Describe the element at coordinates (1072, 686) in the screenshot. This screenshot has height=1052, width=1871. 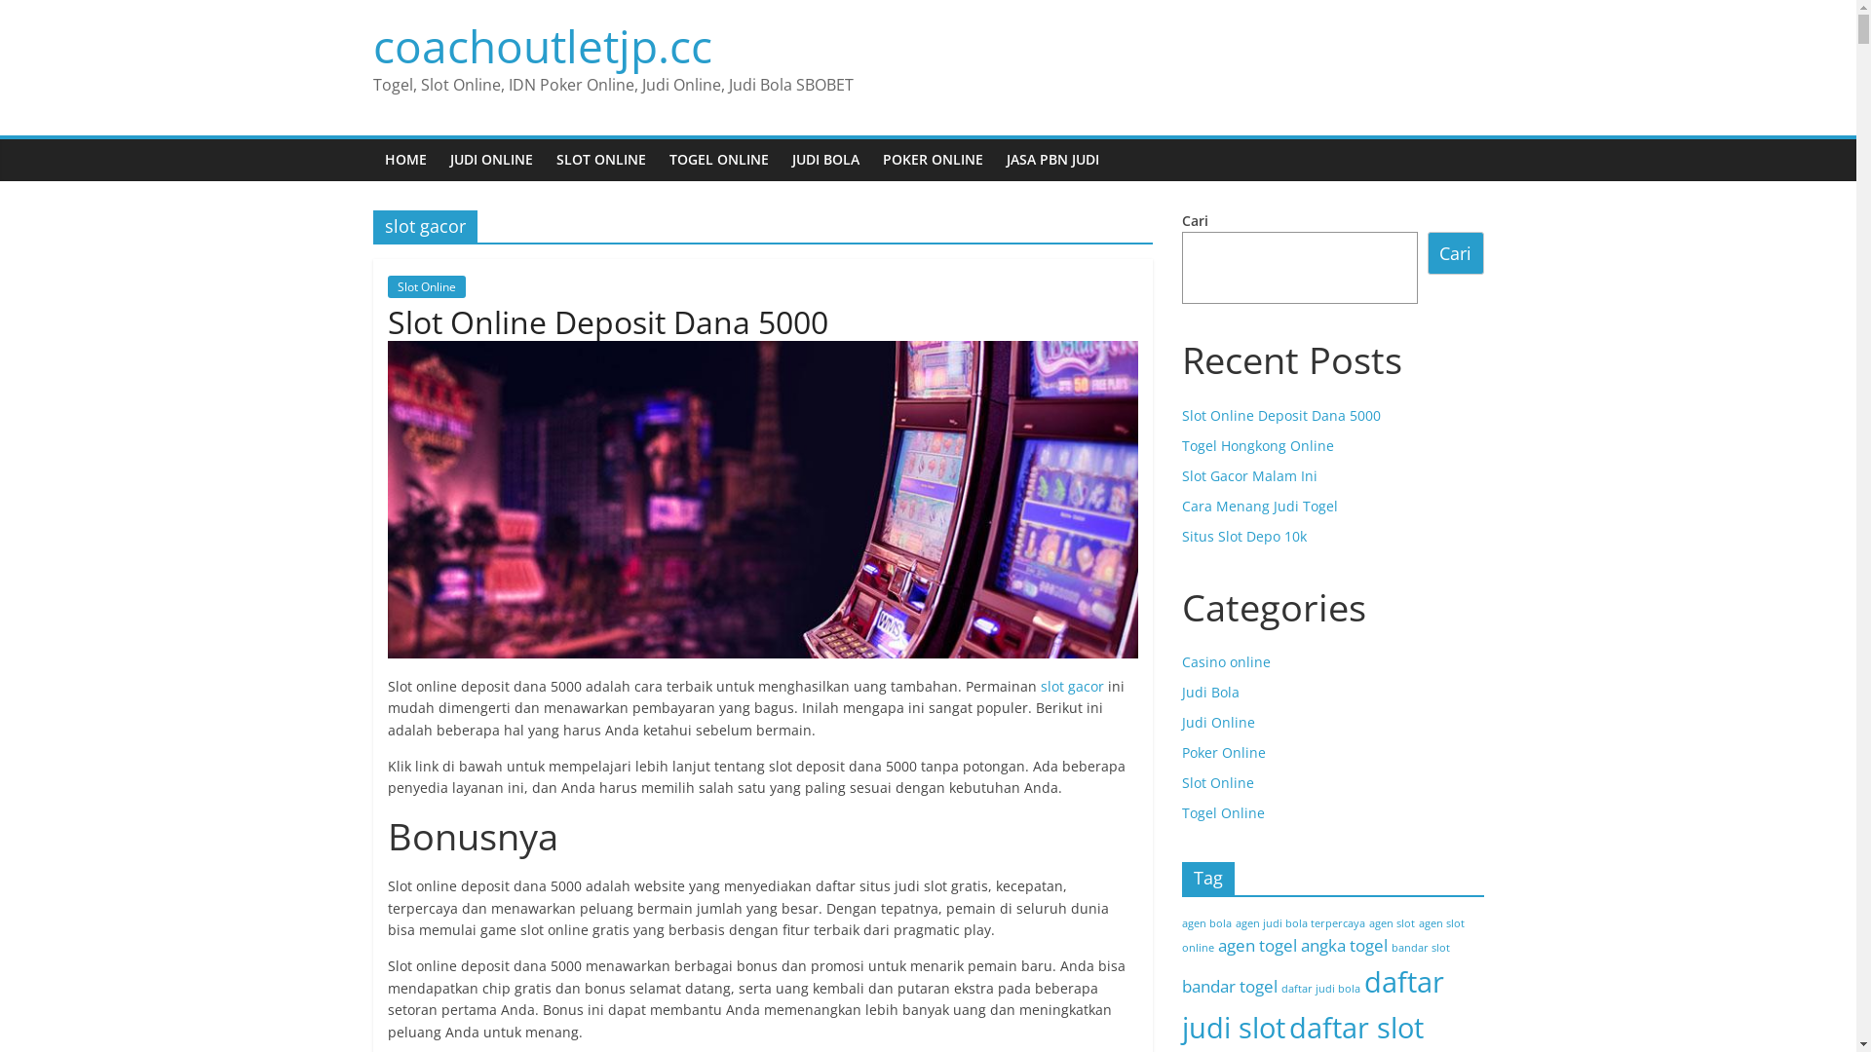
I see `slot gacor` at that location.